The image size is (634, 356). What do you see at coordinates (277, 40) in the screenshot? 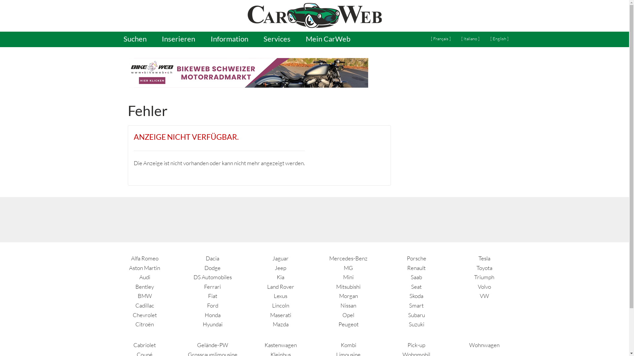
I see `Services` at bounding box center [277, 40].